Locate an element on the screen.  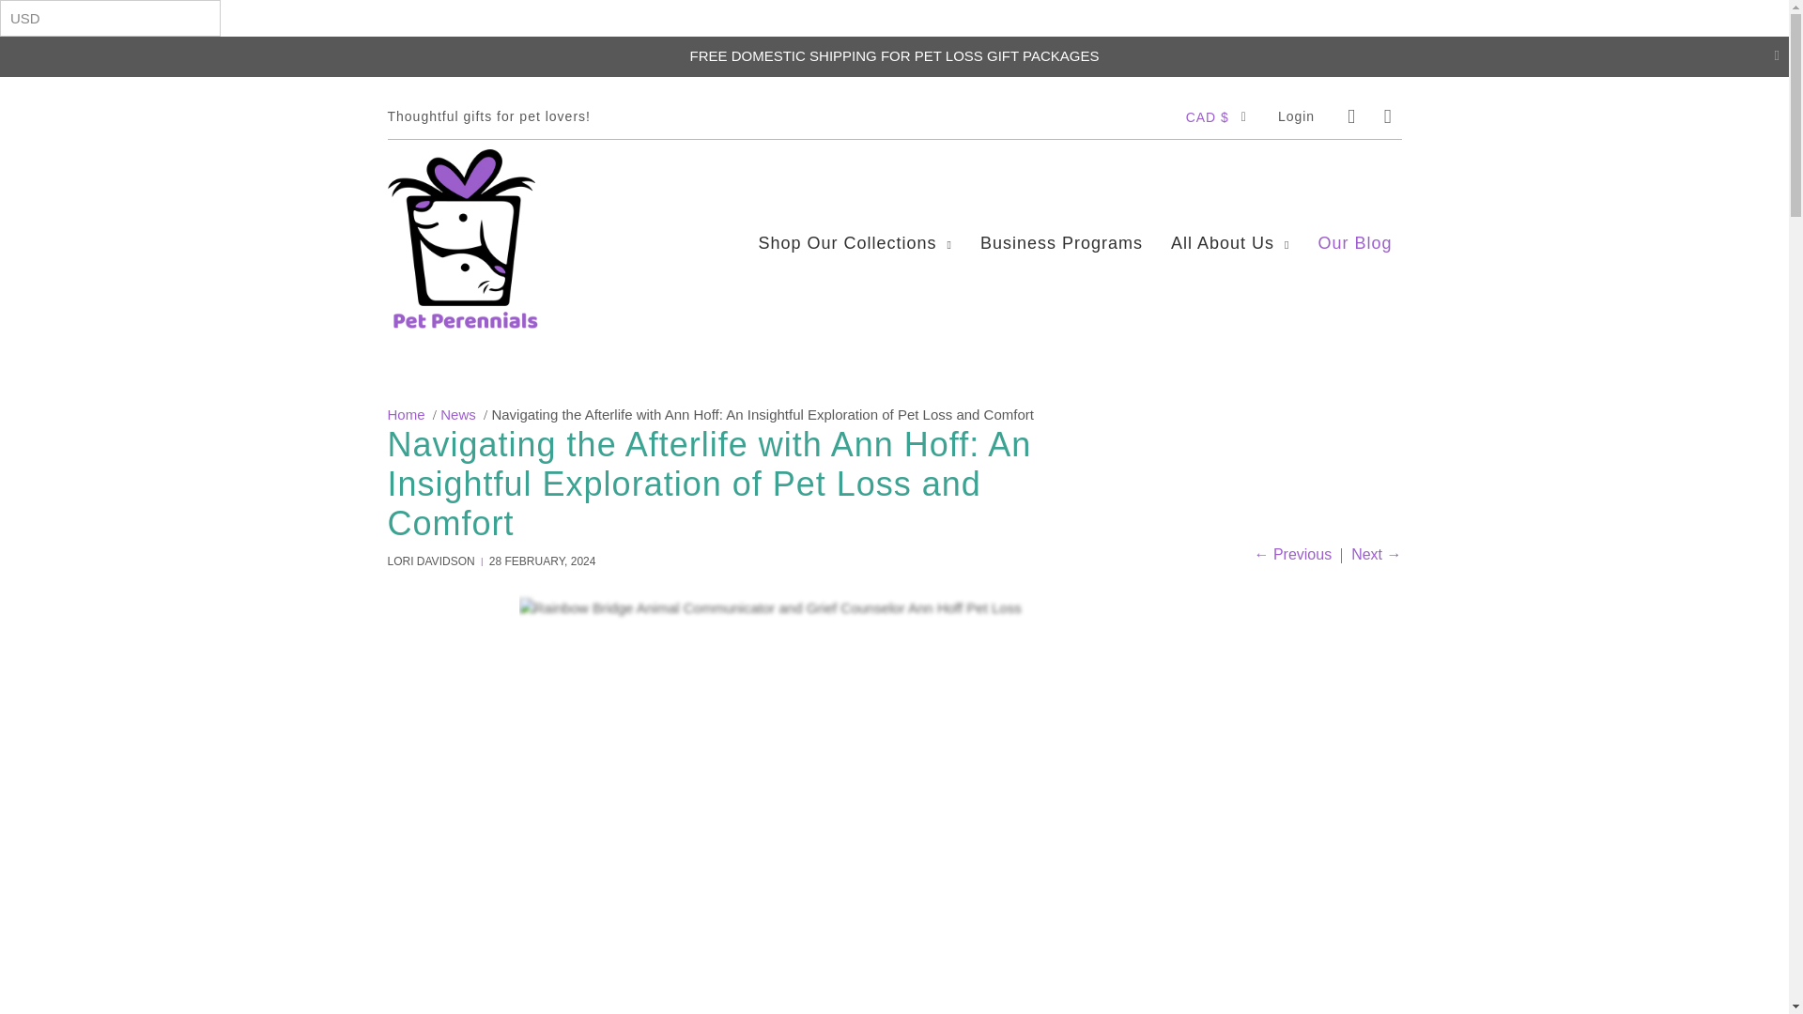
AFN is located at coordinates (1229, 206).